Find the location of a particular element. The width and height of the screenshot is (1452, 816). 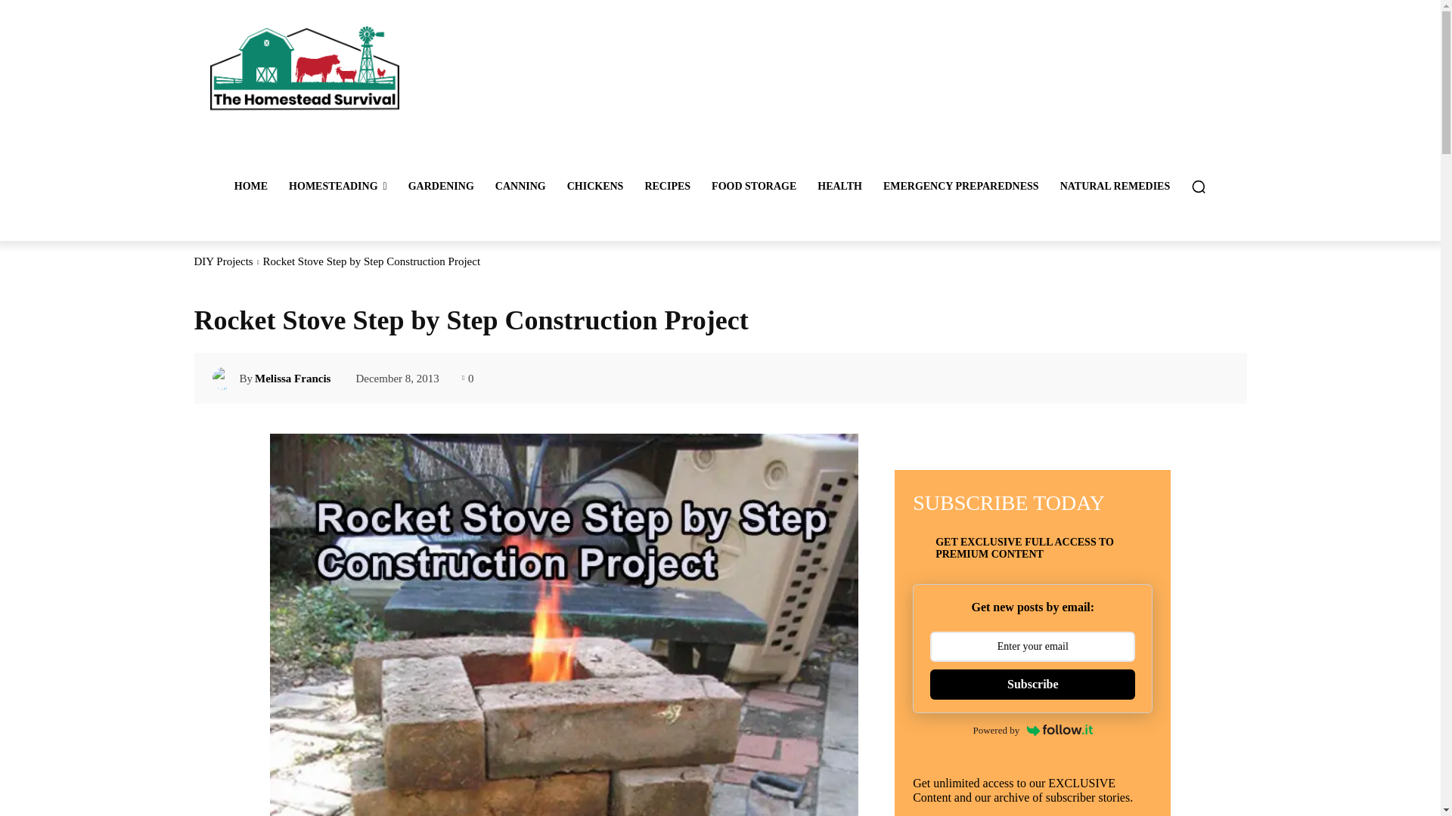

HOME is located at coordinates (251, 186).